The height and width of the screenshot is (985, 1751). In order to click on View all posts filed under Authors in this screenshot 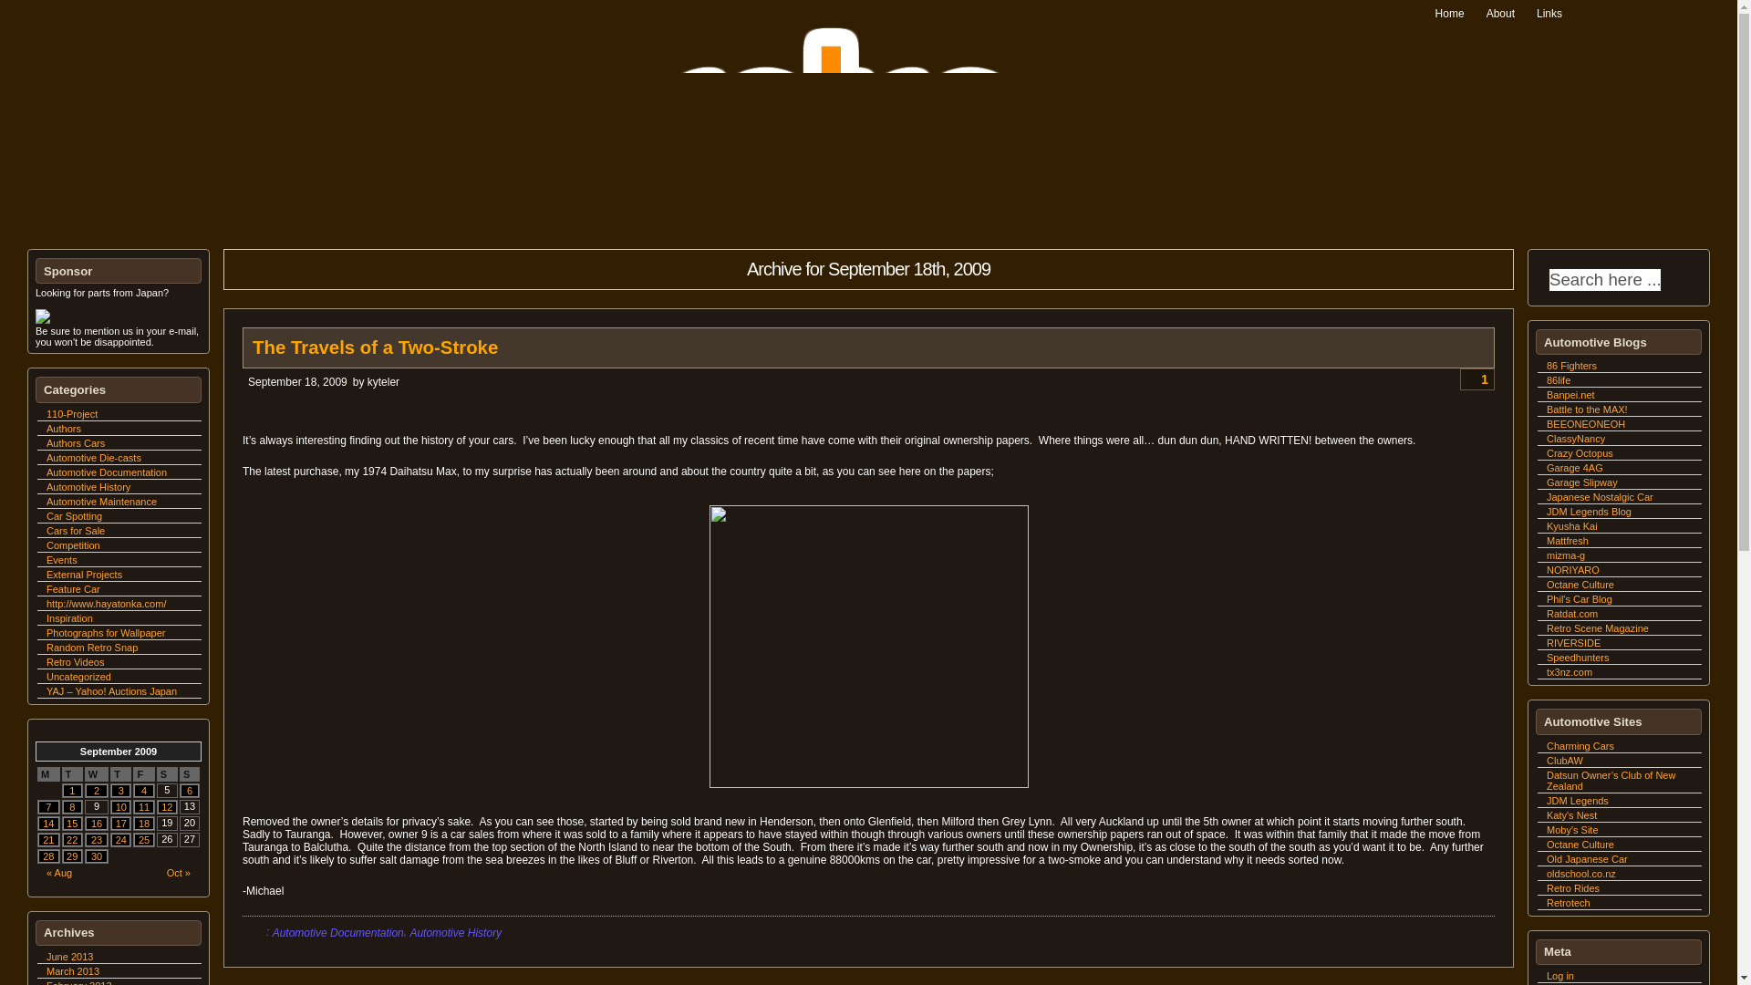, I will do `click(64, 429)`.